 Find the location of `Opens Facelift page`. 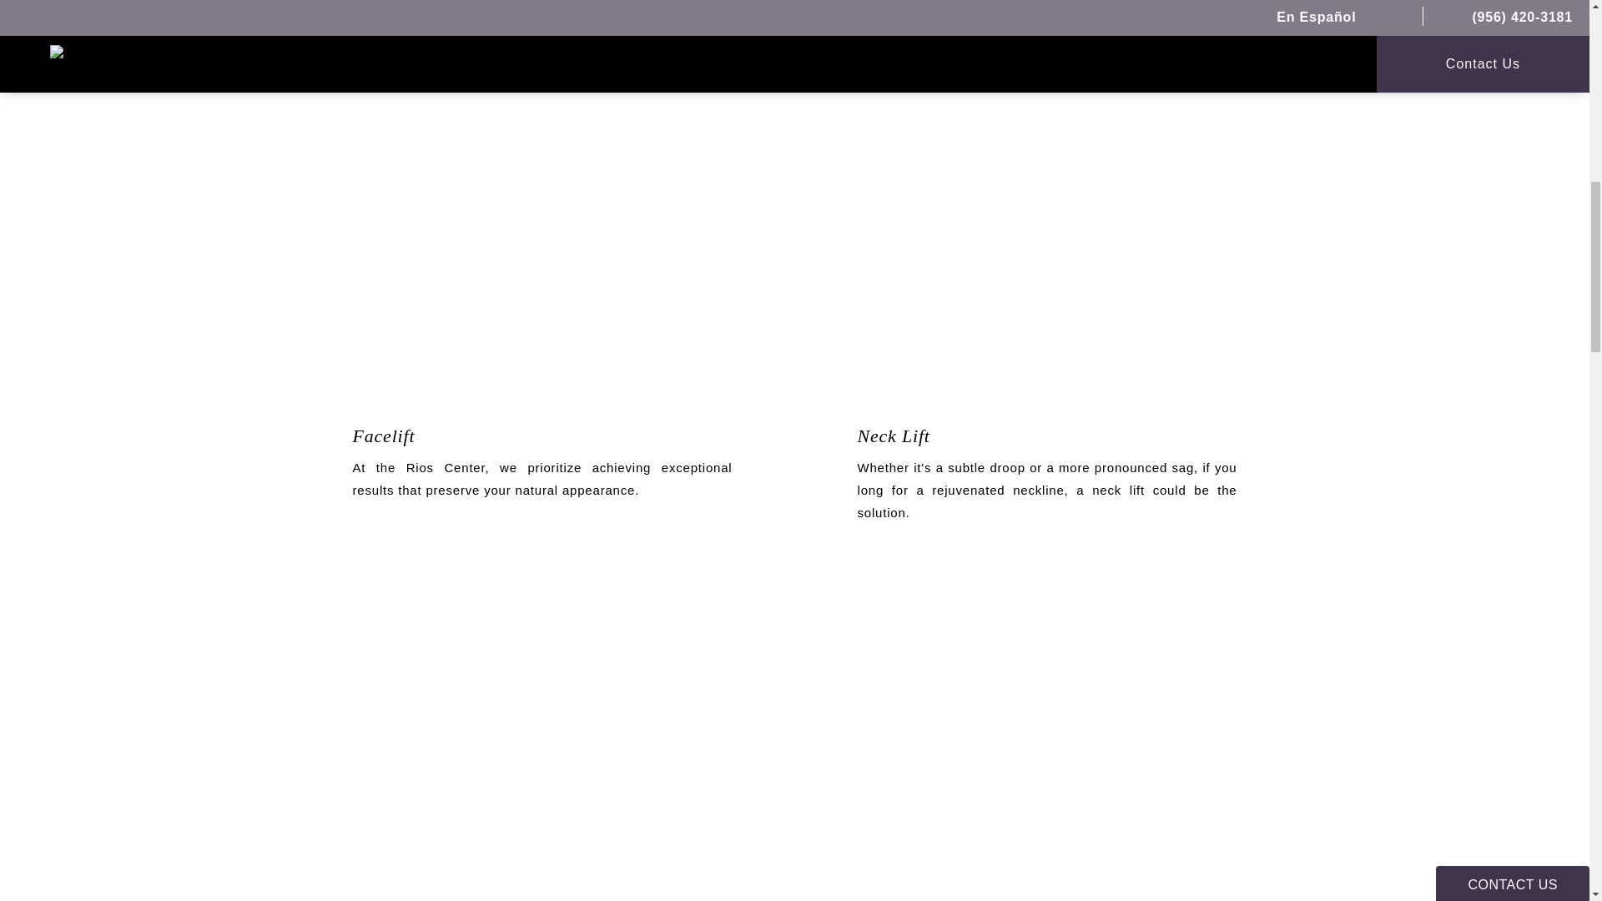

Opens Facelift page is located at coordinates (542, 435).